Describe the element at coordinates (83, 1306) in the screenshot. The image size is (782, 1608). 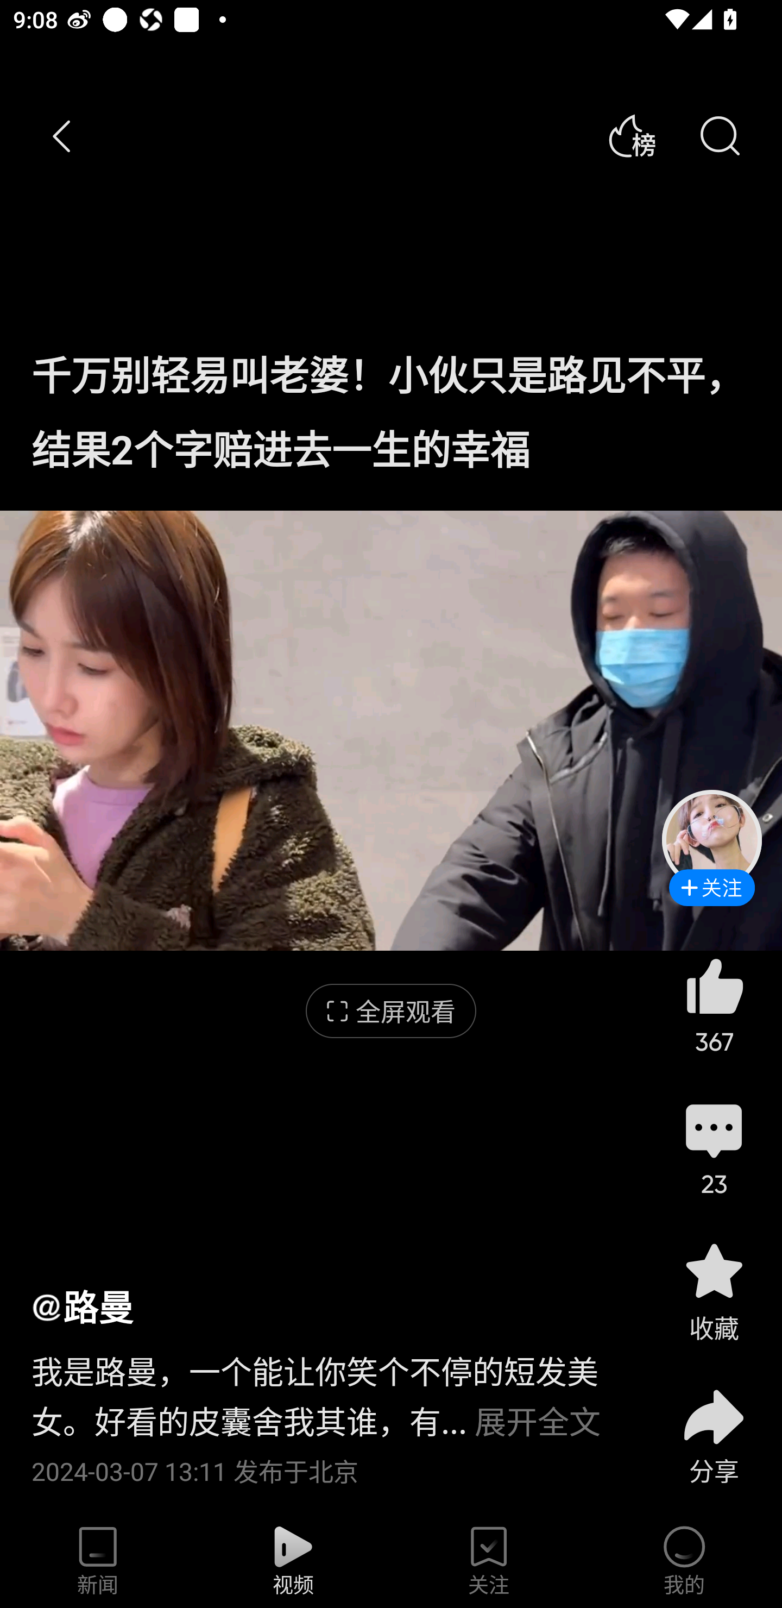
I see `路曼` at that location.